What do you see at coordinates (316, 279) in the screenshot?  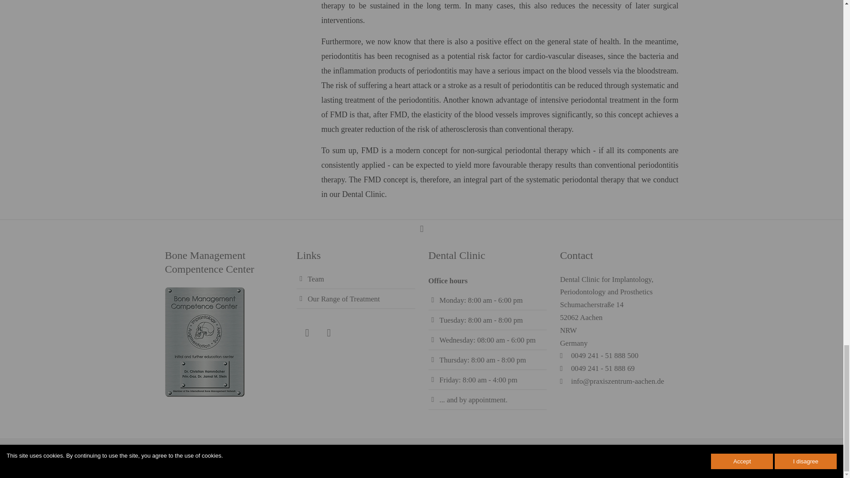 I see `Team` at bounding box center [316, 279].